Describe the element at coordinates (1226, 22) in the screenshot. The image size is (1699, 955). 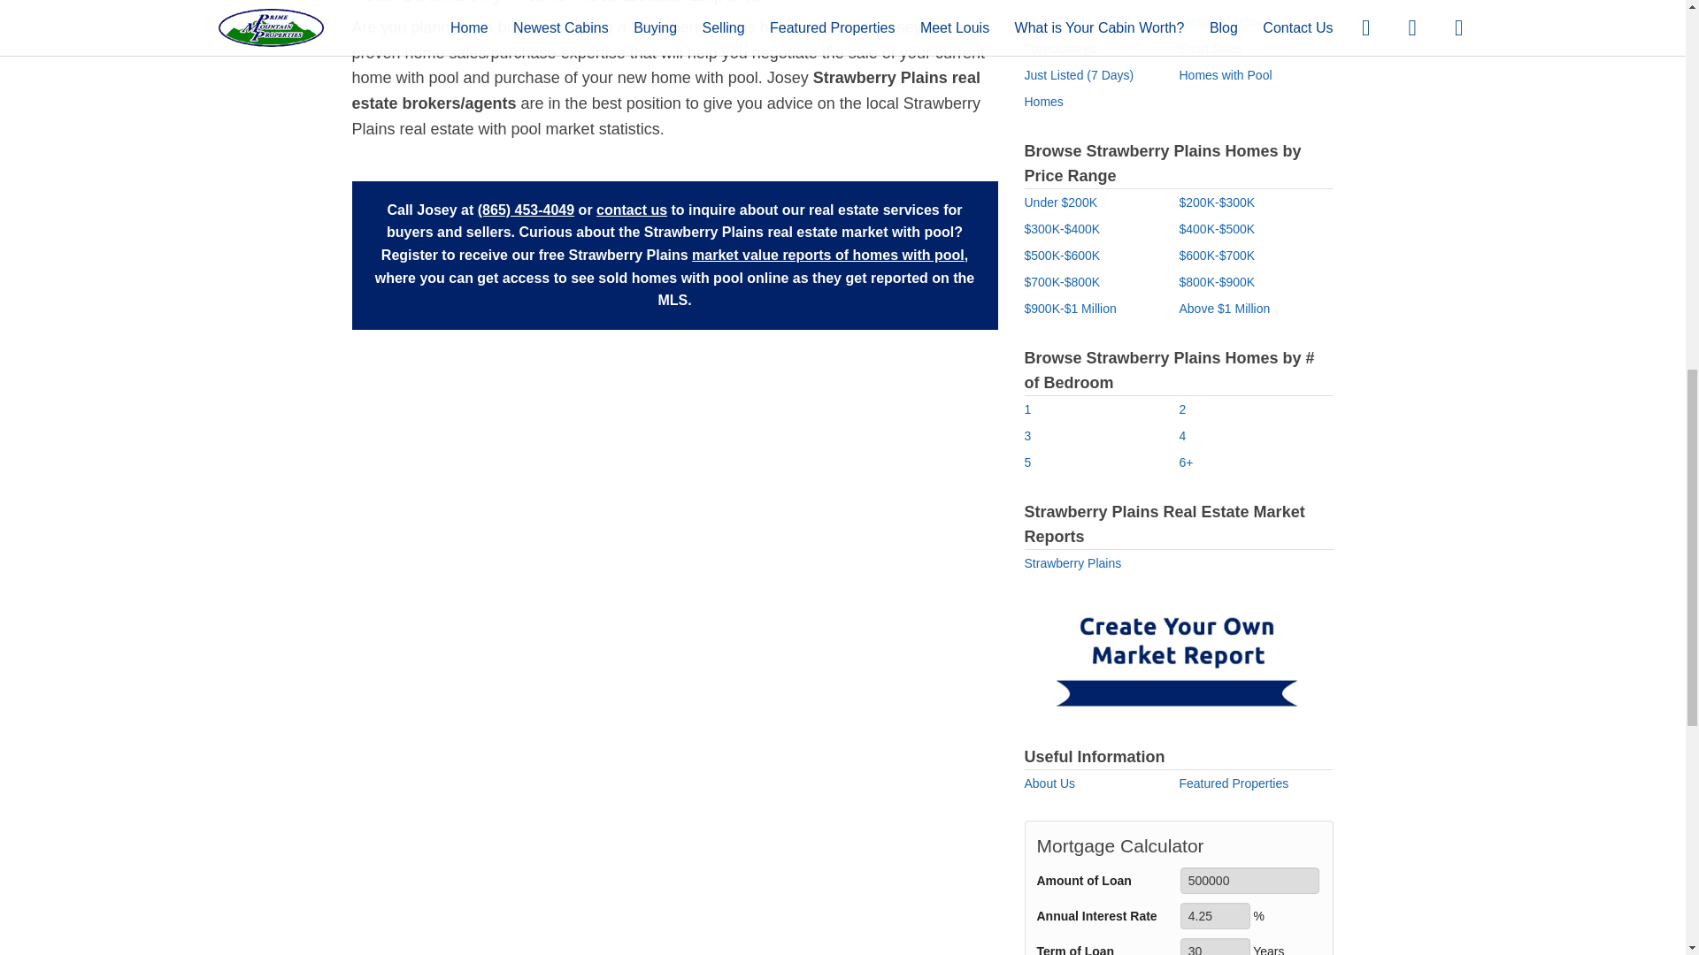
I see `Historical Homes` at that location.